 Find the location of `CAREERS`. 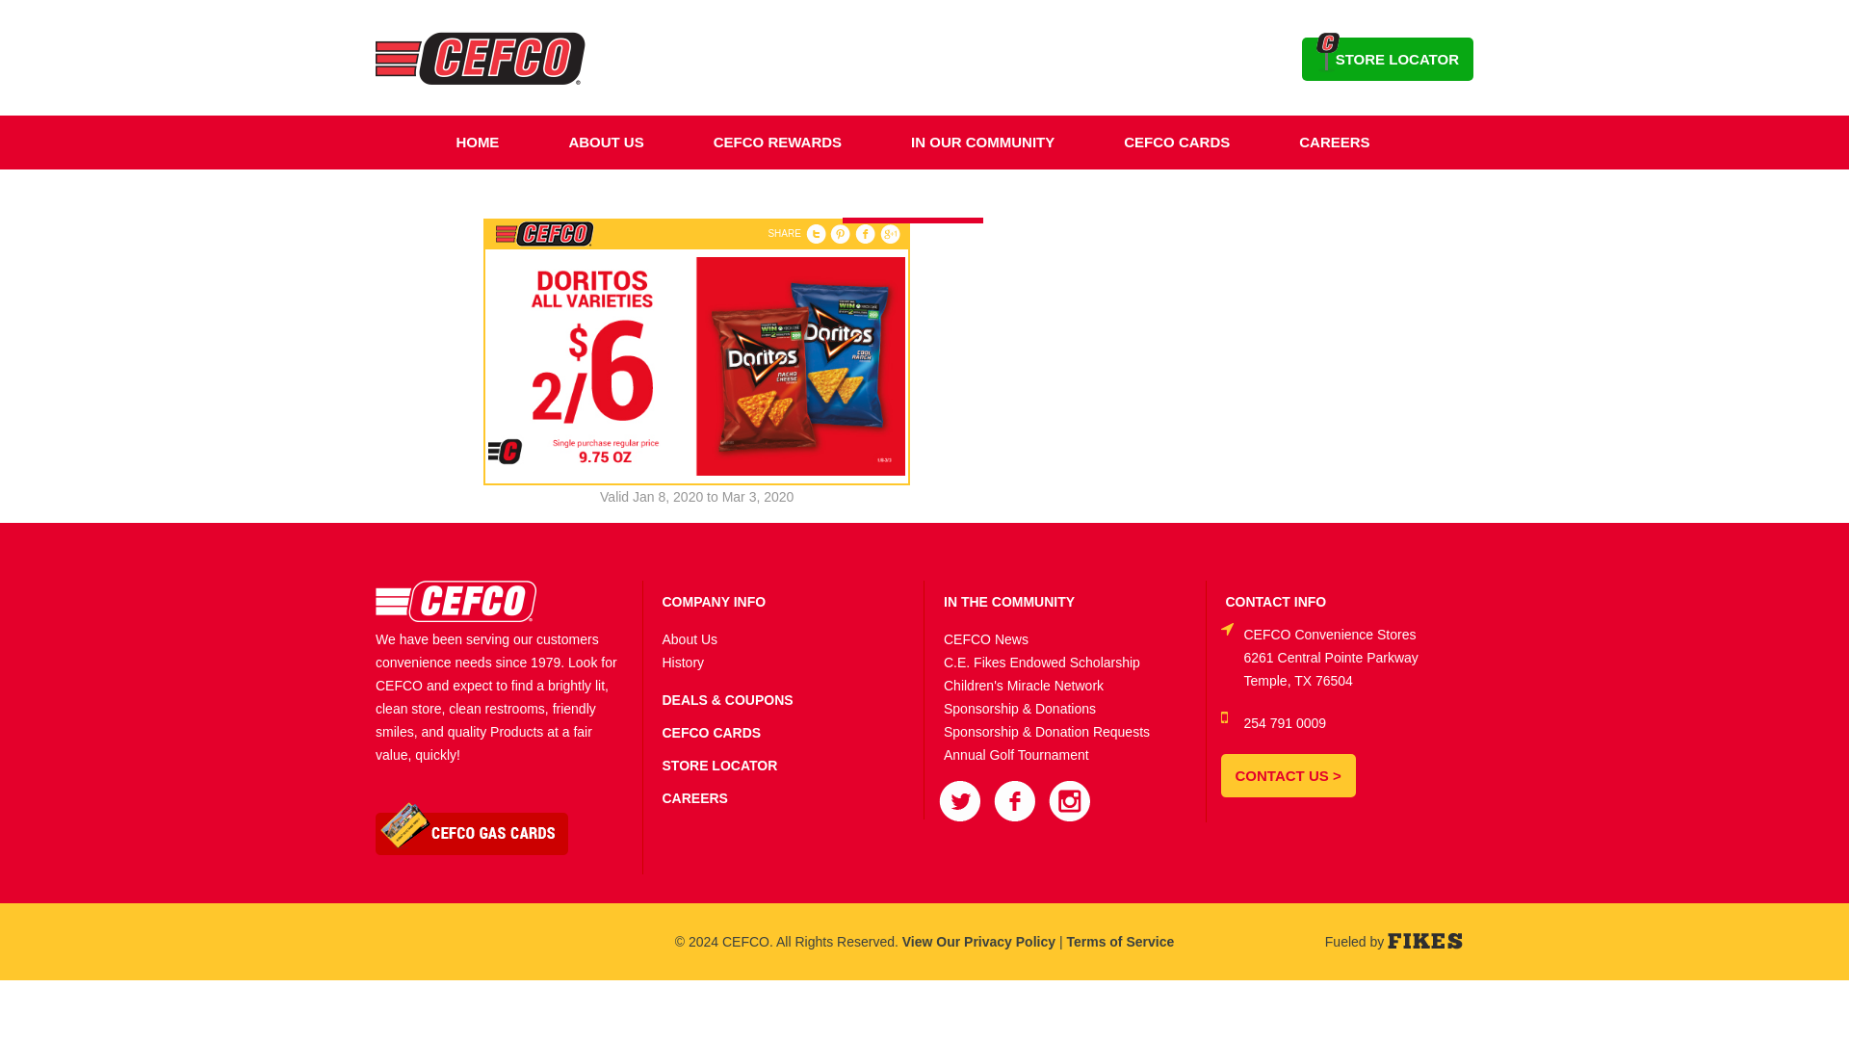

CAREERS is located at coordinates (1333, 143).